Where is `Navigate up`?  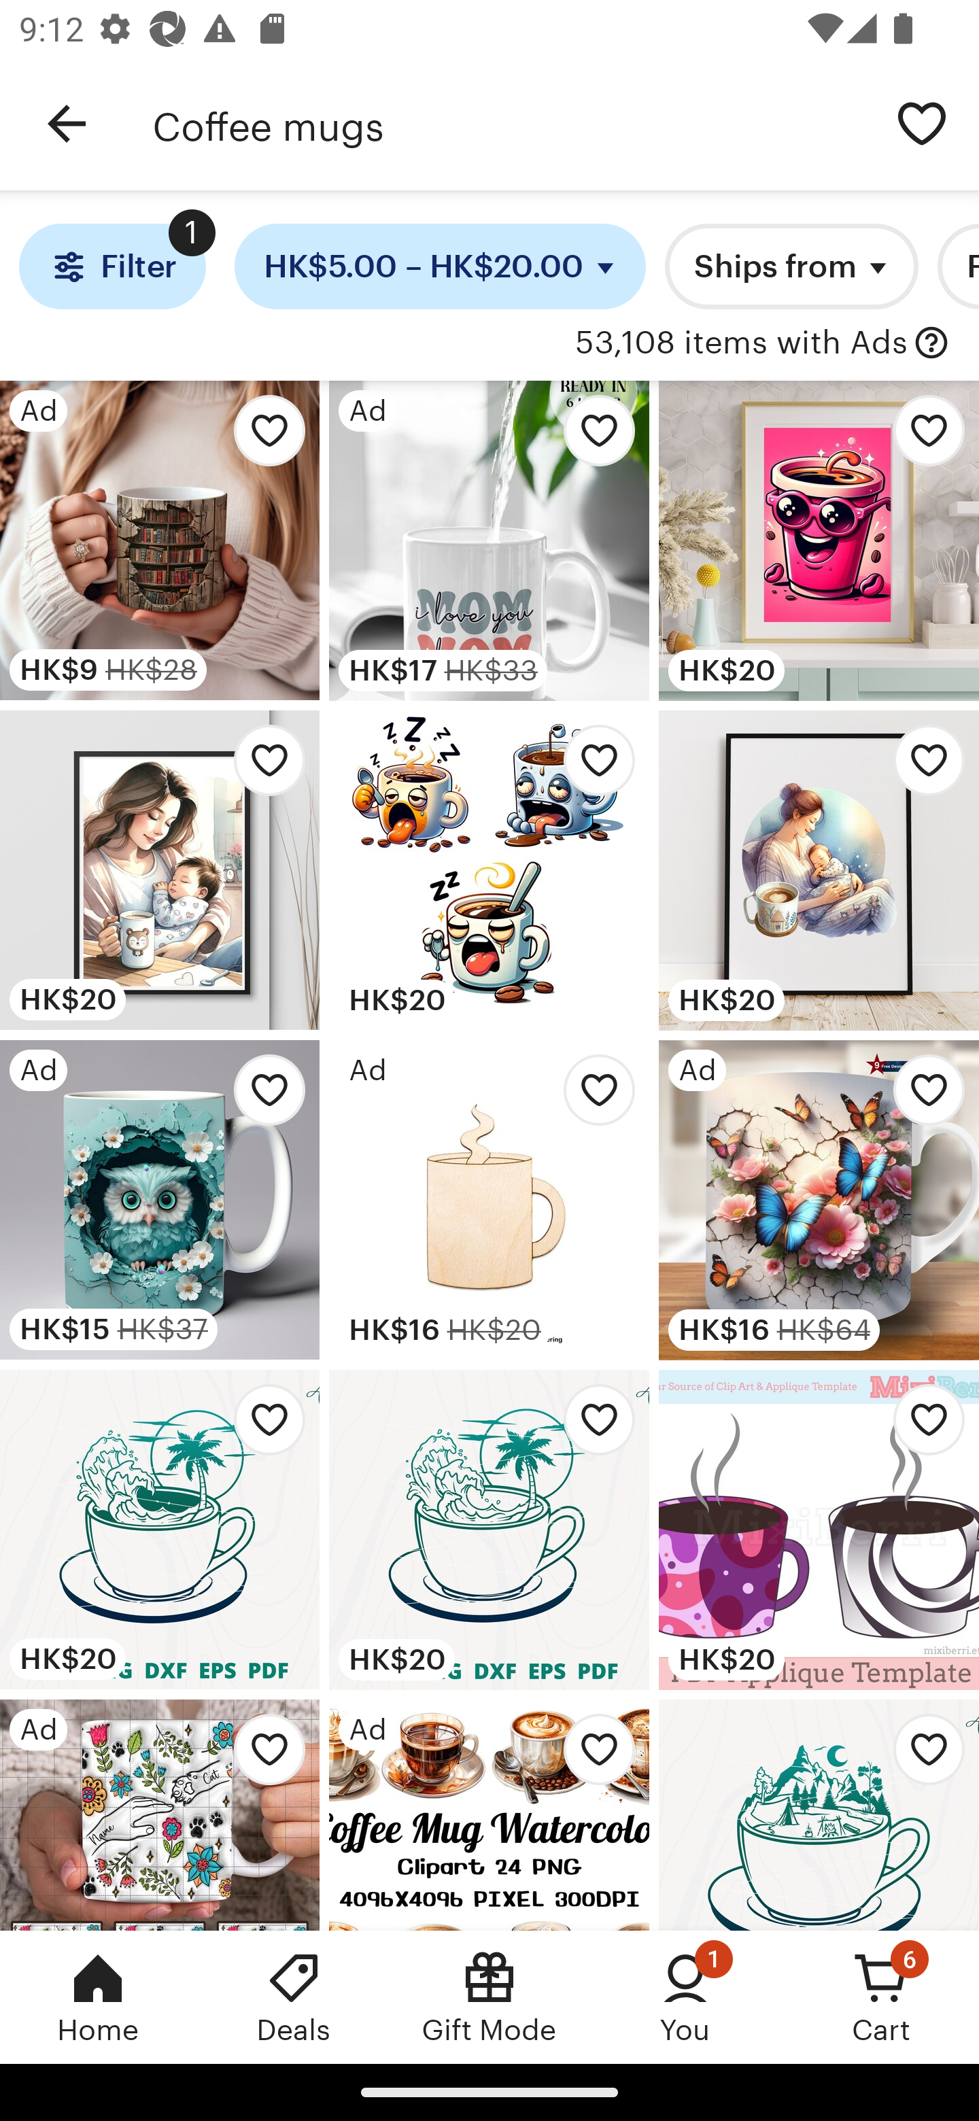 Navigate up is located at coordinates (67, 124).